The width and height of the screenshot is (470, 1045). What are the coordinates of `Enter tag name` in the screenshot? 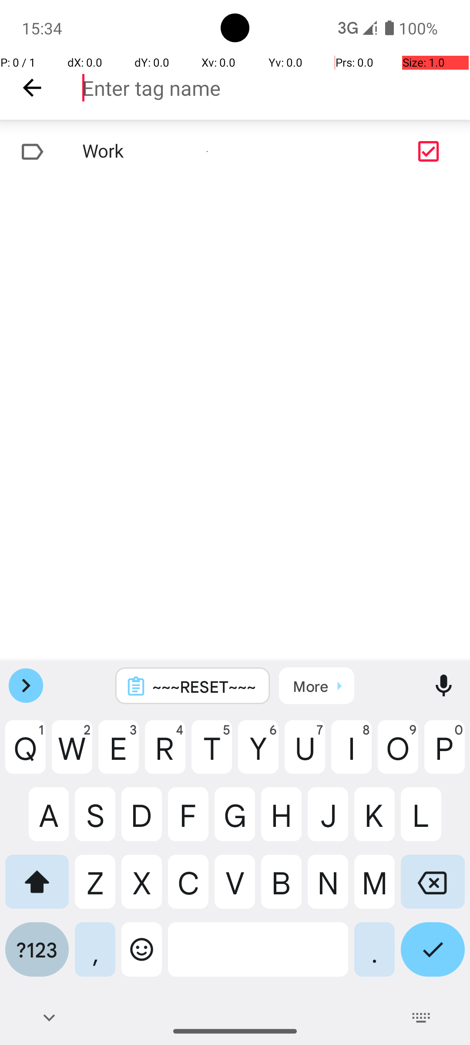 It's located at (276, 88).